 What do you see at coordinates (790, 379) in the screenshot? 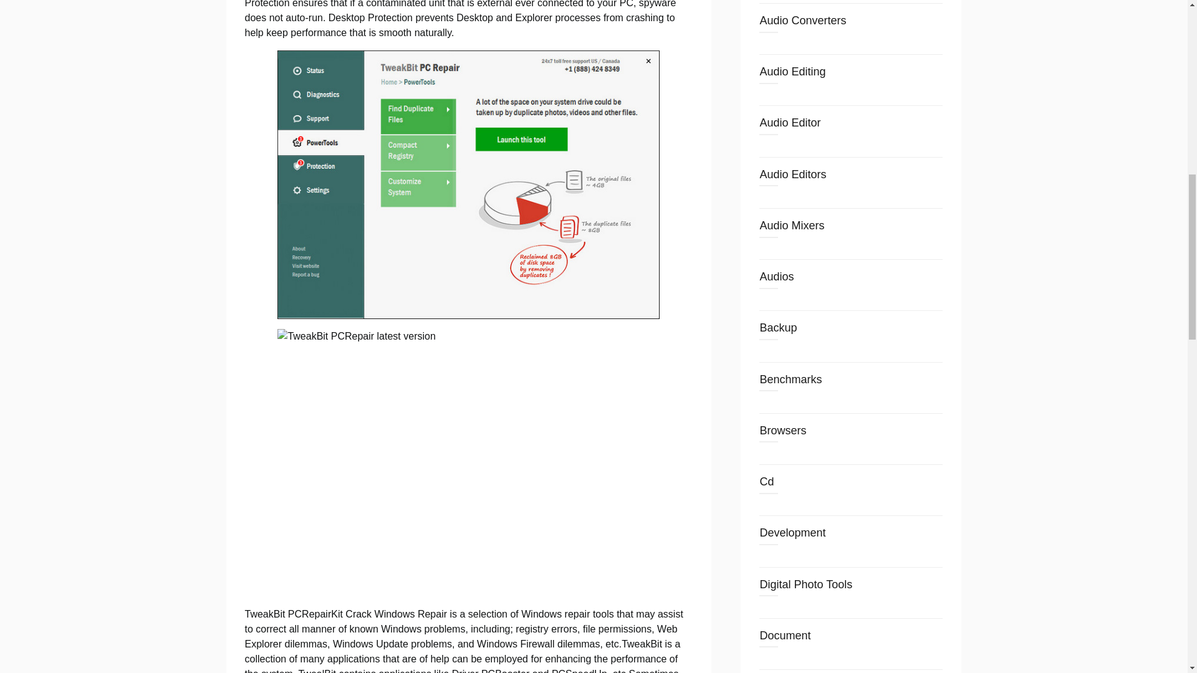
I see `Benchmarks` at bounding box center [790, 379].